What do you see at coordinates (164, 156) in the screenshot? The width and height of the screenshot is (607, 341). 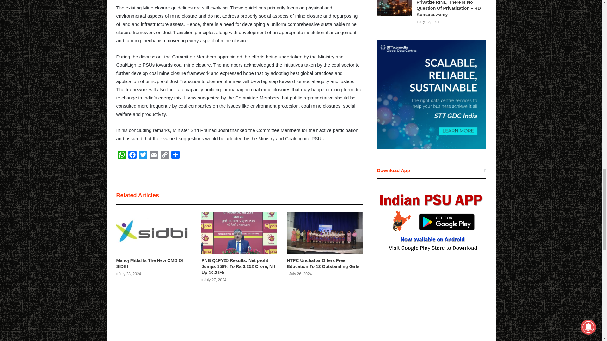 I see `Copy Link` at bounding box center [164, 156].